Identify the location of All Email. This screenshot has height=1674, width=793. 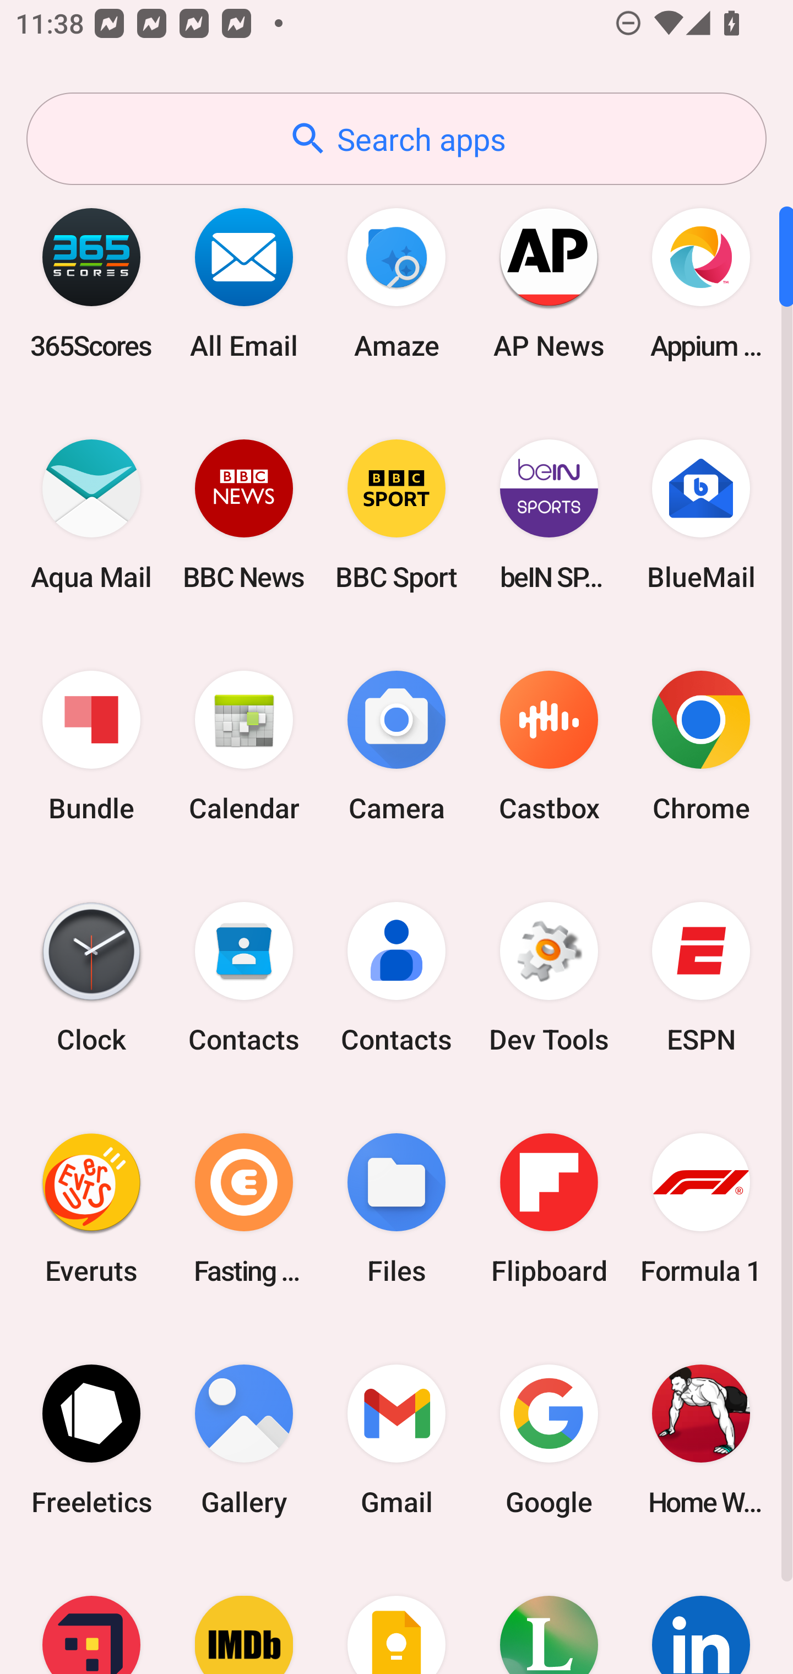
(244, 283).